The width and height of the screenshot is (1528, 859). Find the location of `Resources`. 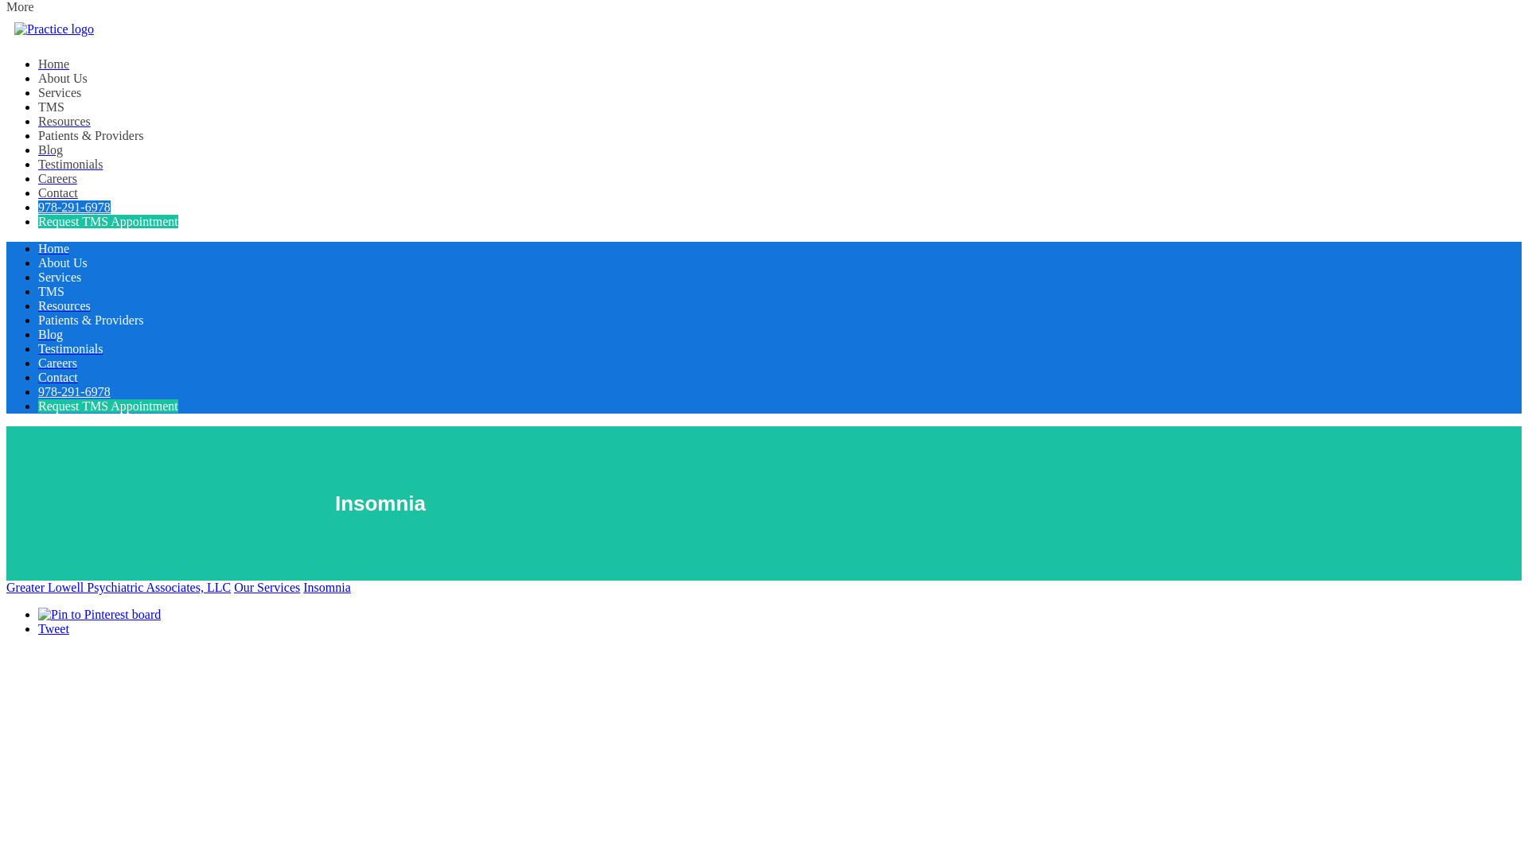

Resources is located at coordinates (64, 121).